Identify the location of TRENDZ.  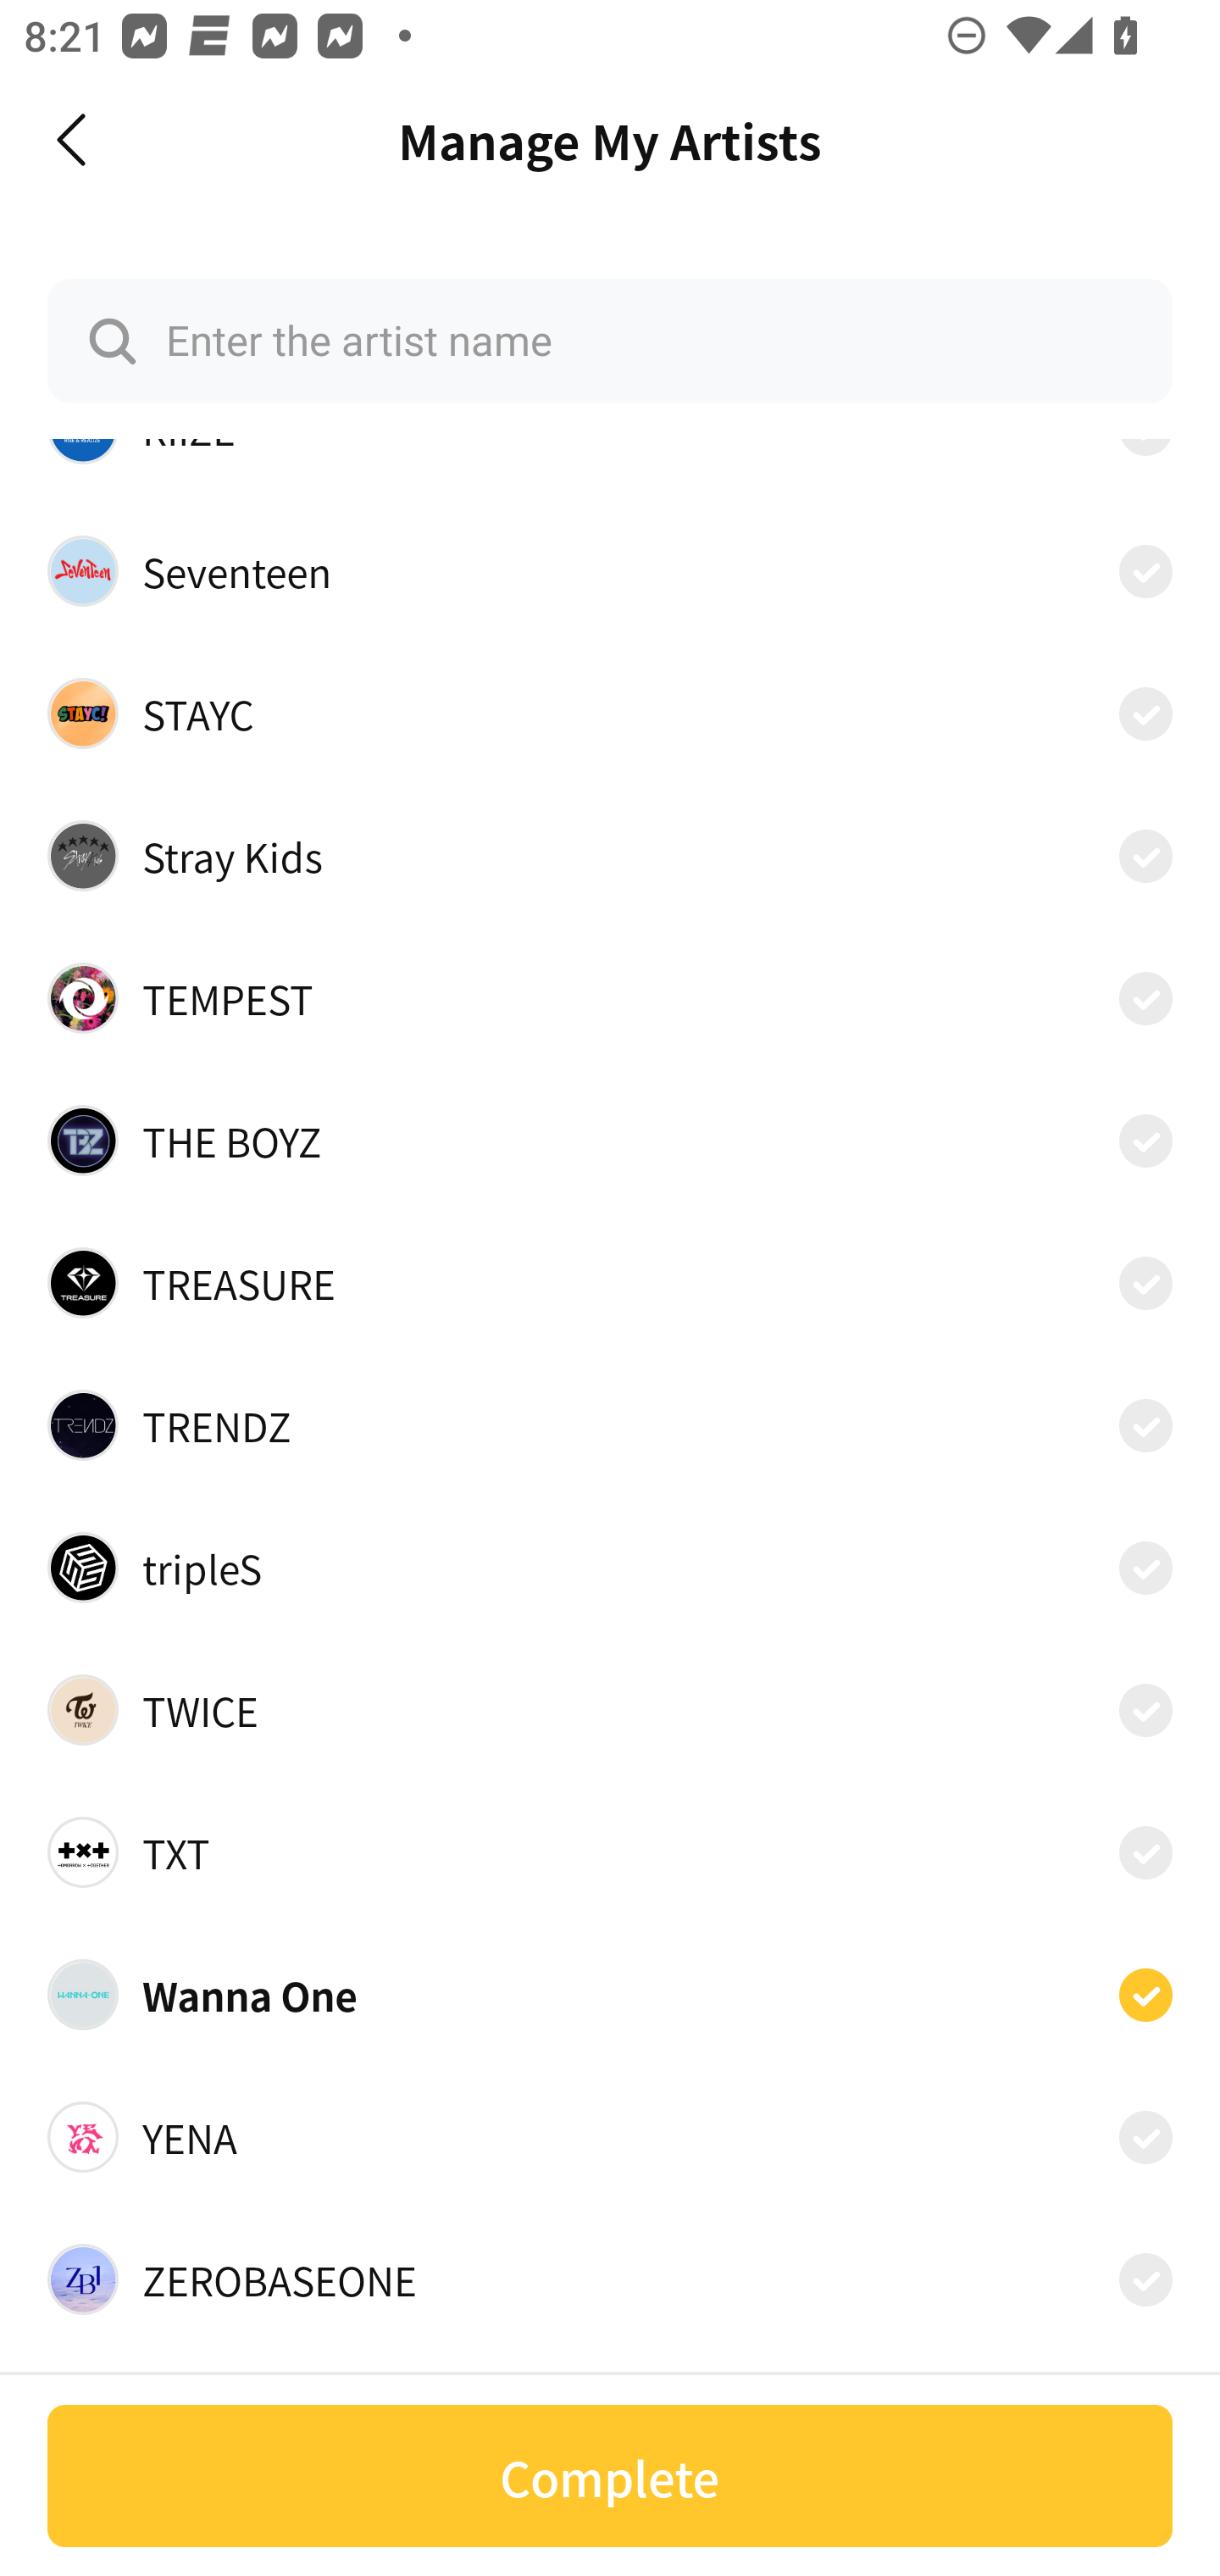
(610, 1424).